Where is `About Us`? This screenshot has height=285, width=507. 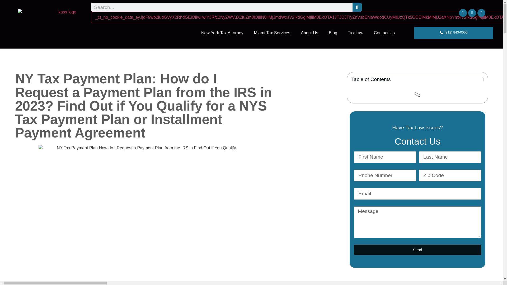 About Us is located at coordinates (309, 33).